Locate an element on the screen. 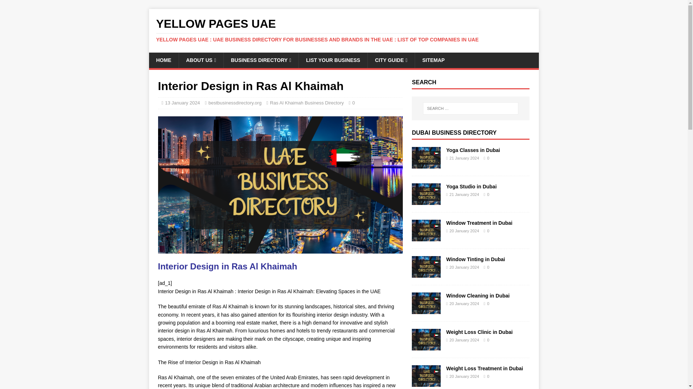 The height and width of the screenshot is (389, 693). Yellow Pages UAE is located at coordinates (344, 30).